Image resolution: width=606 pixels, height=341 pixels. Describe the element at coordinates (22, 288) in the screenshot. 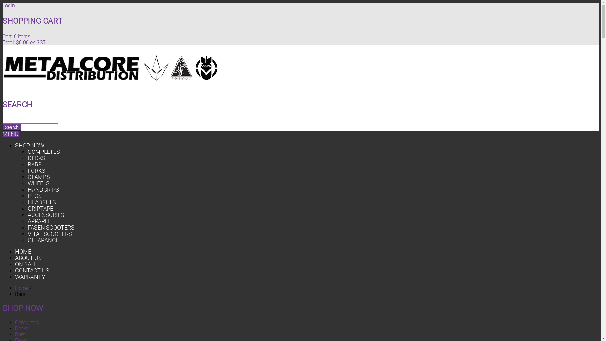

I see `Home` at that location.